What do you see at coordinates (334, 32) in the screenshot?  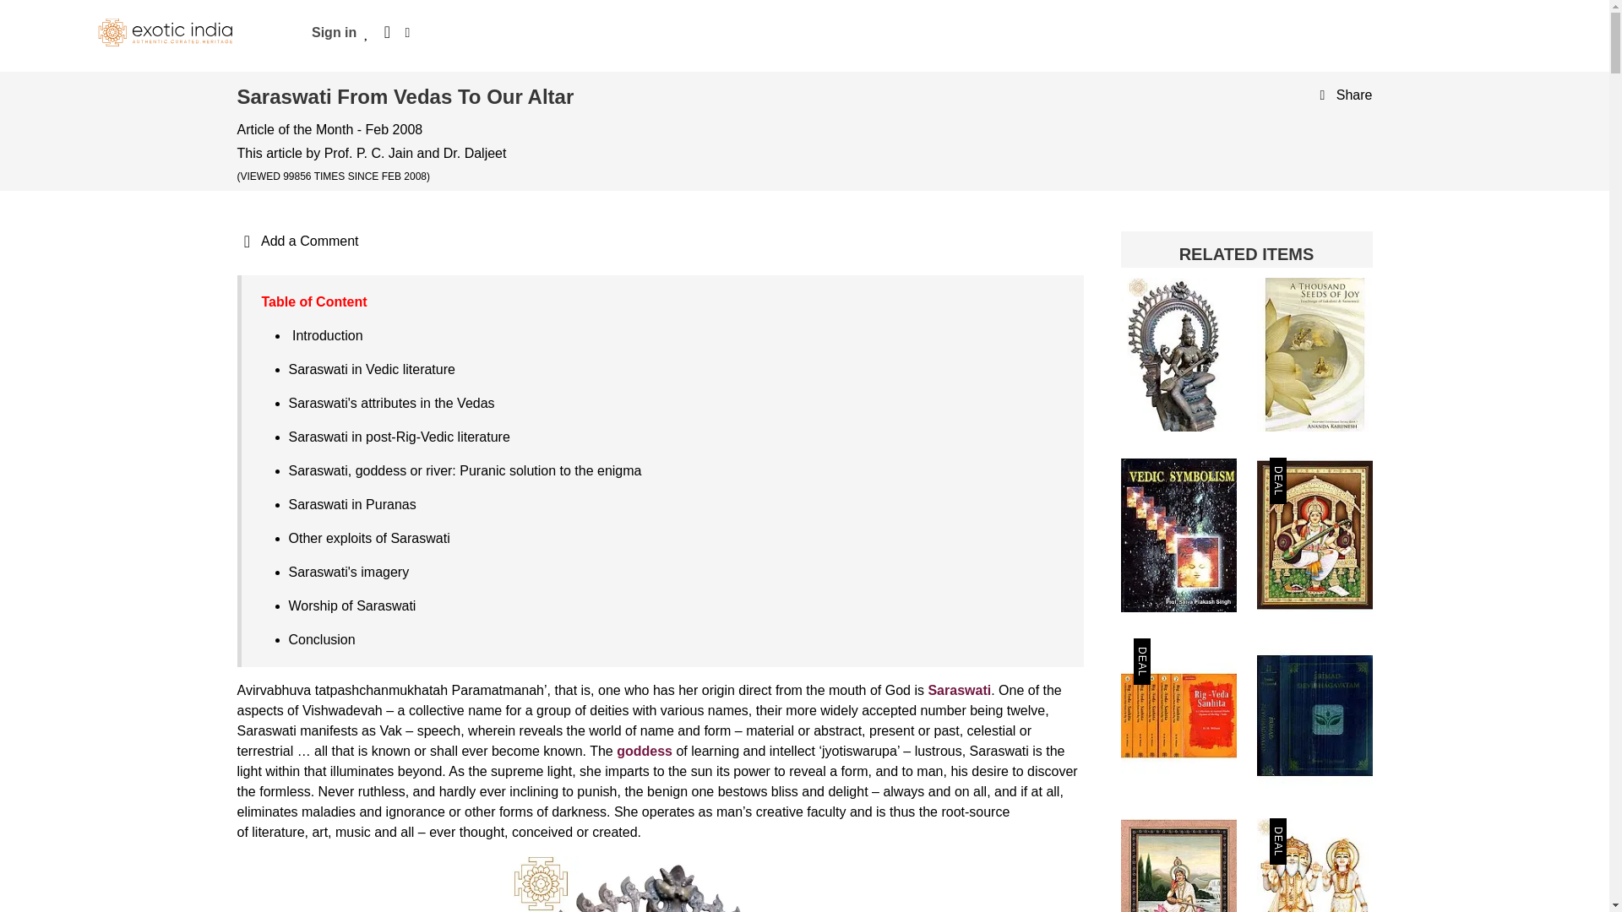 I see `Sign in` at bounding box center [334, 32].